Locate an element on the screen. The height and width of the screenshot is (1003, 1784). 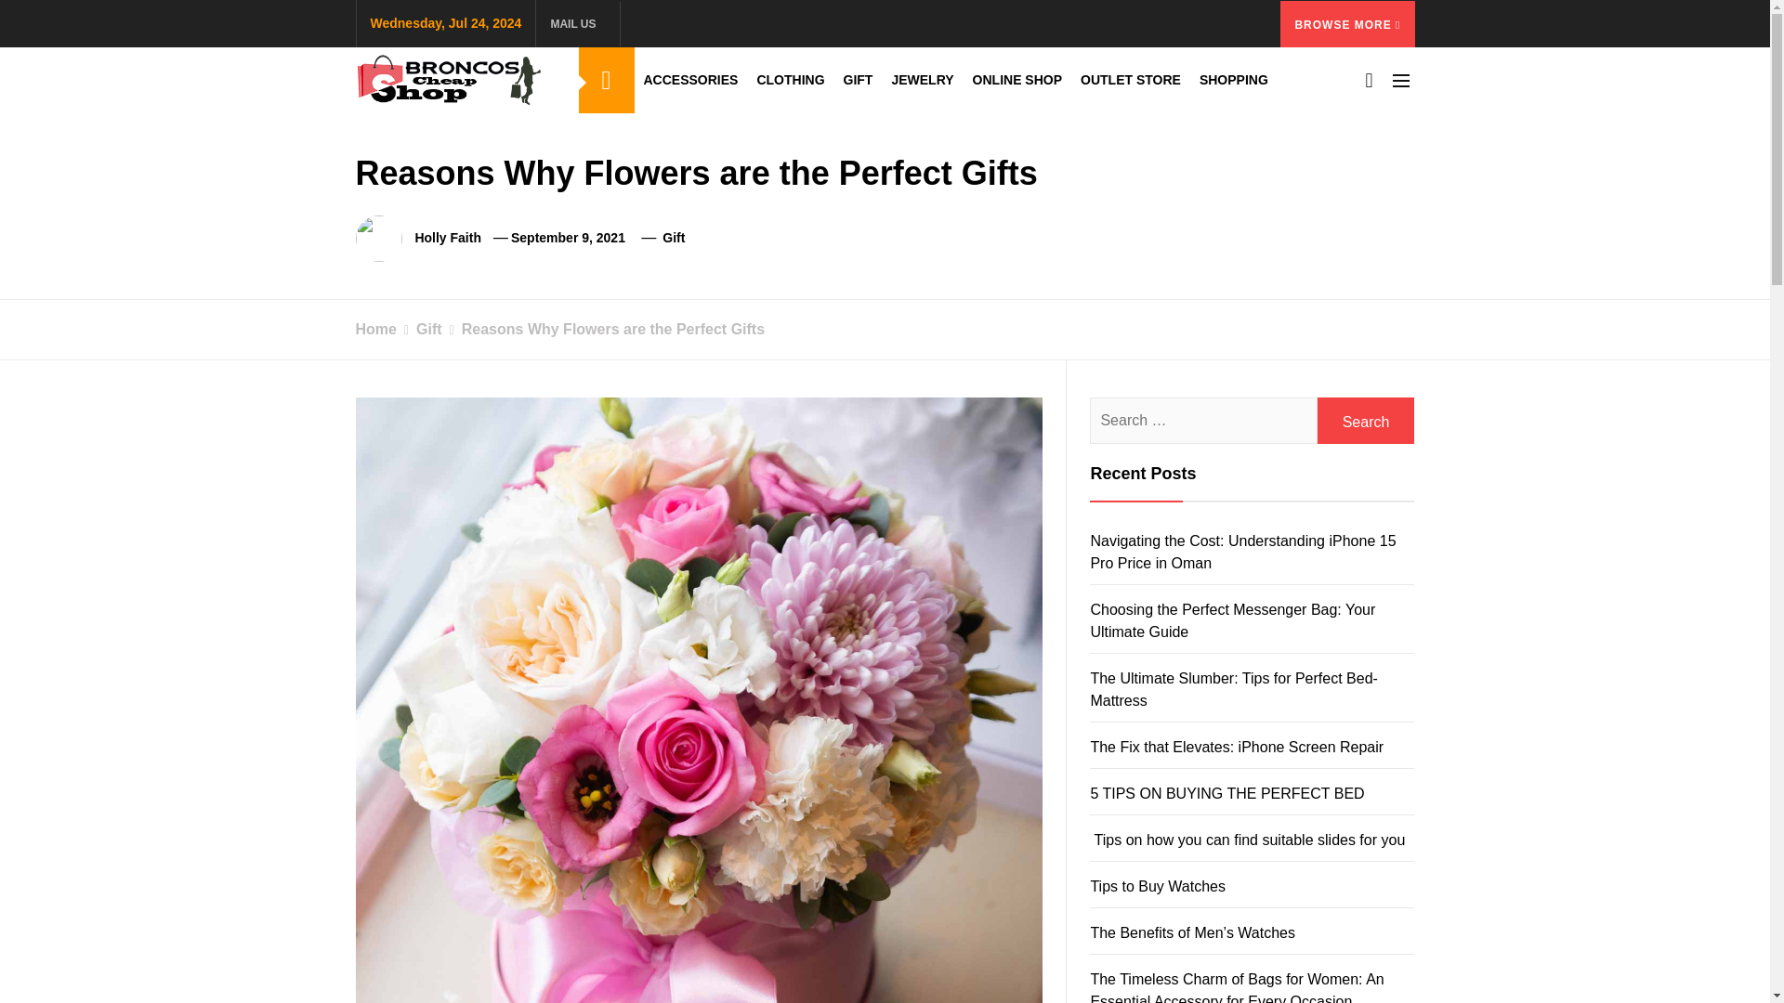
MAIL US is located at coordinates (576, 22).